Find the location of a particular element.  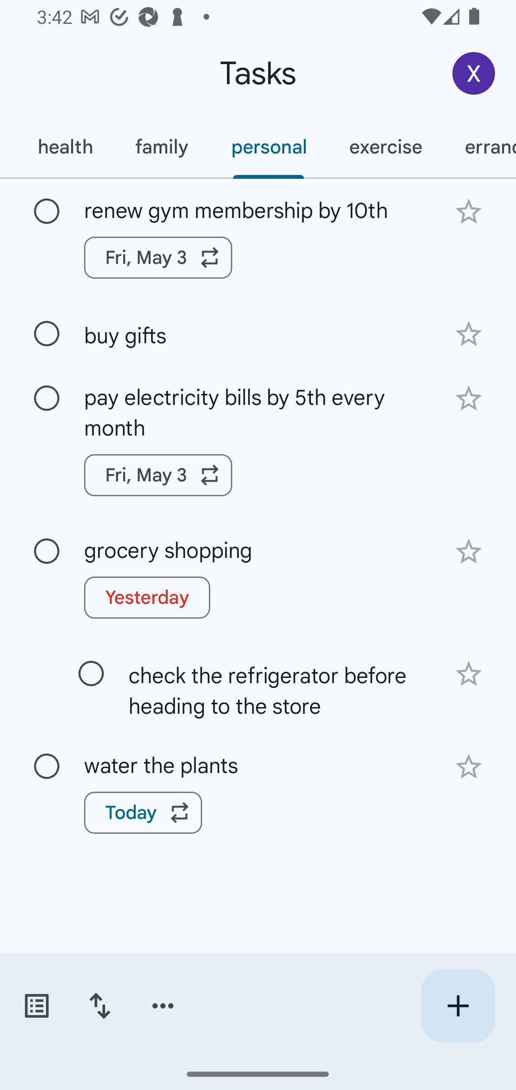

health is located at coordinates (64, 147).